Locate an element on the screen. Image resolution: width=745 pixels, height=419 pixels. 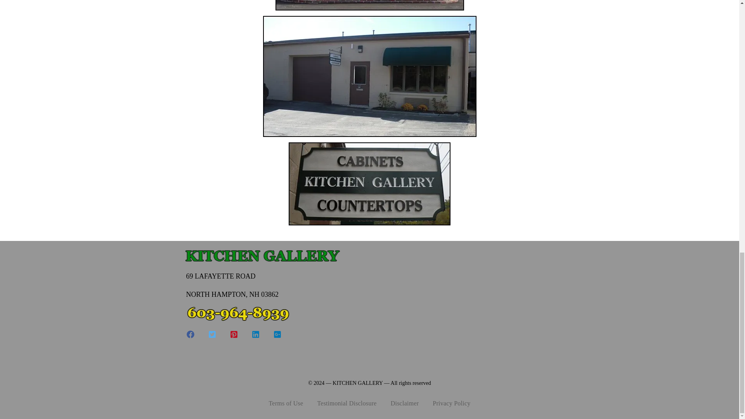
Google Map for  is located at coordinates (466, 306).